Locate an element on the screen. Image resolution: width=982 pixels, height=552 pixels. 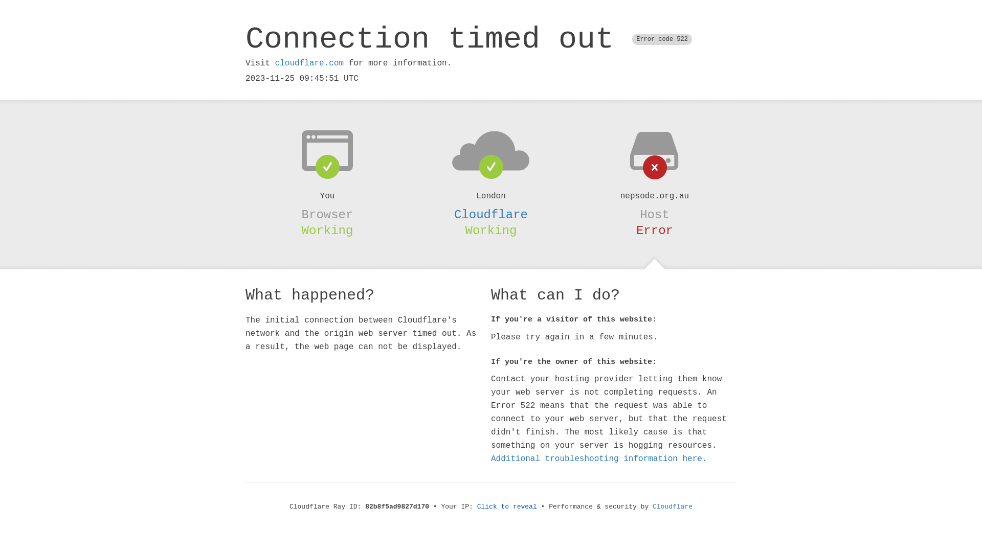
Cloudflare is located at coordinates (673, 507).